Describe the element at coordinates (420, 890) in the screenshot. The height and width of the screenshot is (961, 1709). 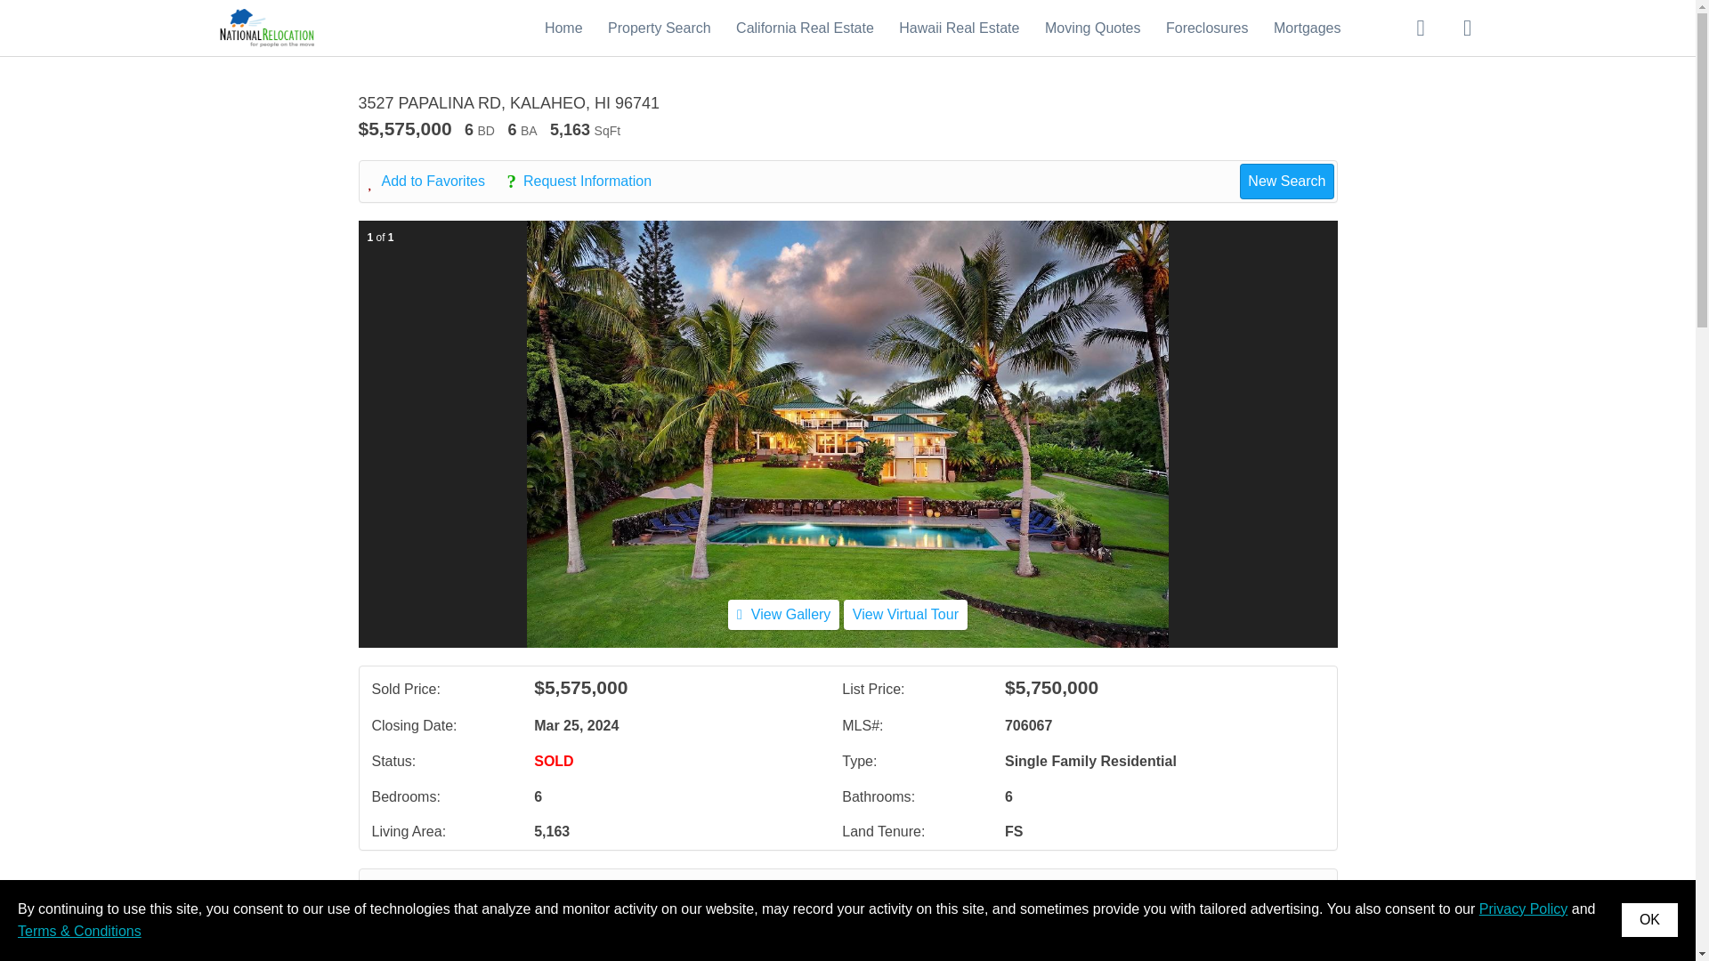
I see `Contact Us` at that location.